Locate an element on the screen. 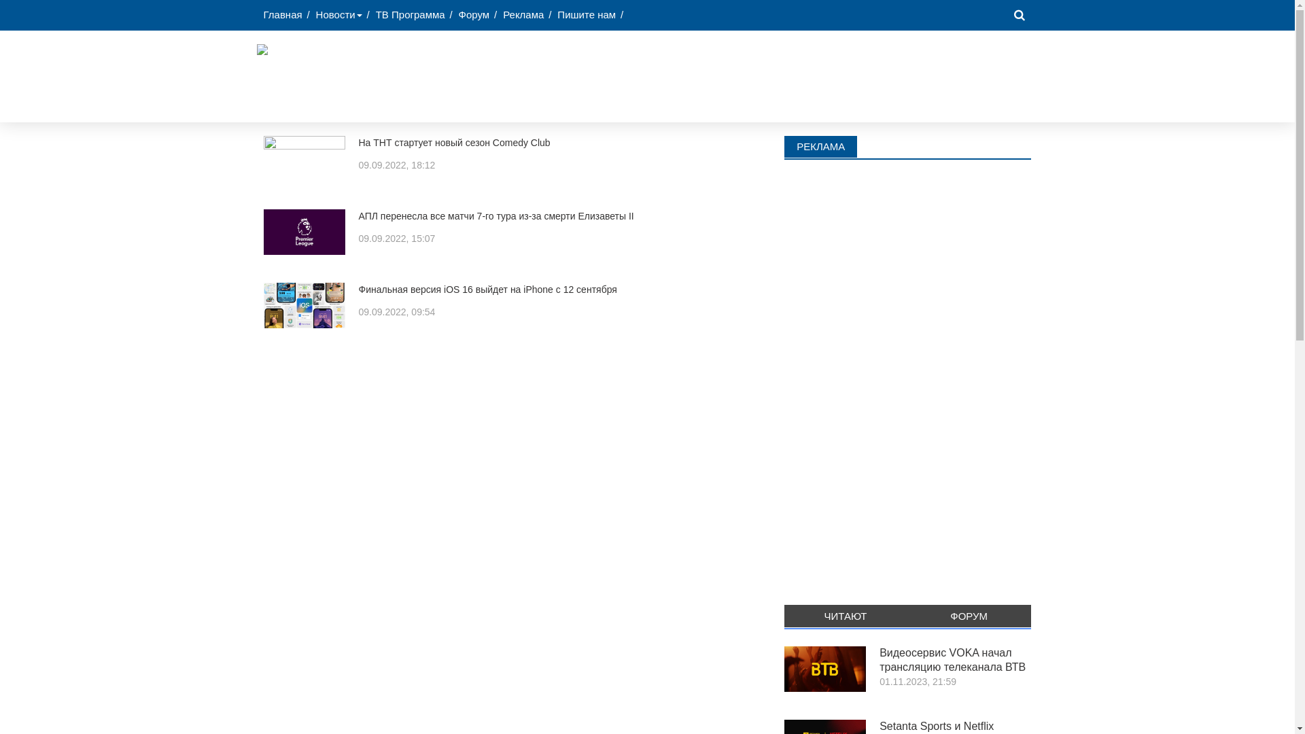  Advertisement is located at coordinates (908, 377).